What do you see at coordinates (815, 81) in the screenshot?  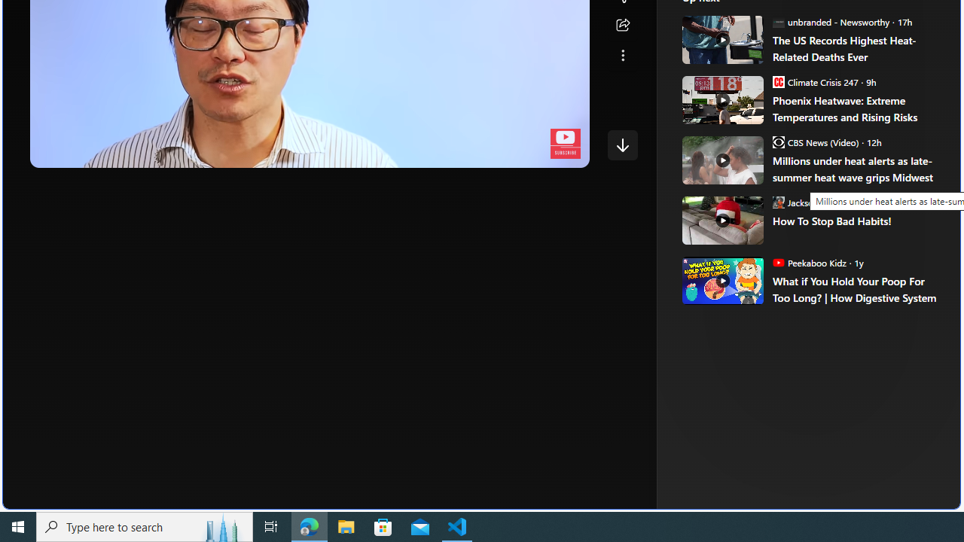 I see `Climate Crisis 247 Climate Crisis 247` at bounding box center [815, 81].